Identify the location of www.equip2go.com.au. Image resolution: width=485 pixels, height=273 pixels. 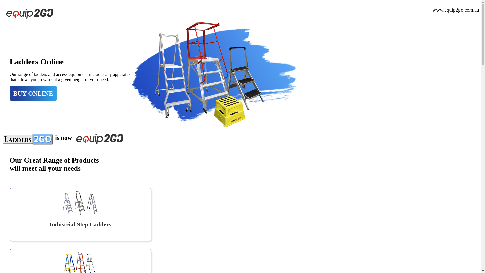
(456, 10).